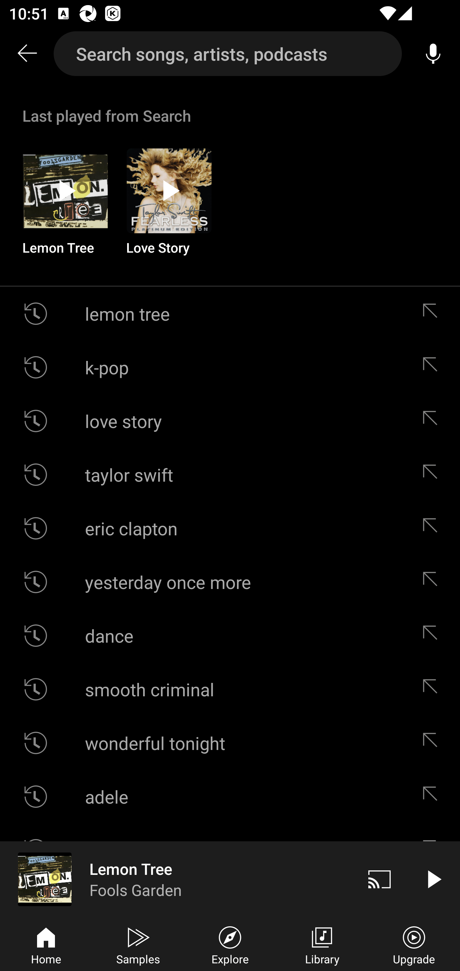  What do you see at coordinates (322, 944) in the screenshot?
I see `Library` at bounding box center [322, 944].